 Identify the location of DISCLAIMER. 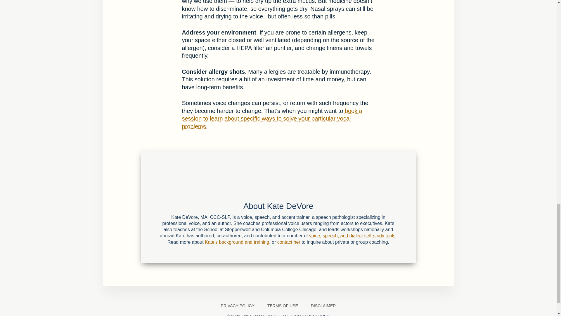
(323, 305).